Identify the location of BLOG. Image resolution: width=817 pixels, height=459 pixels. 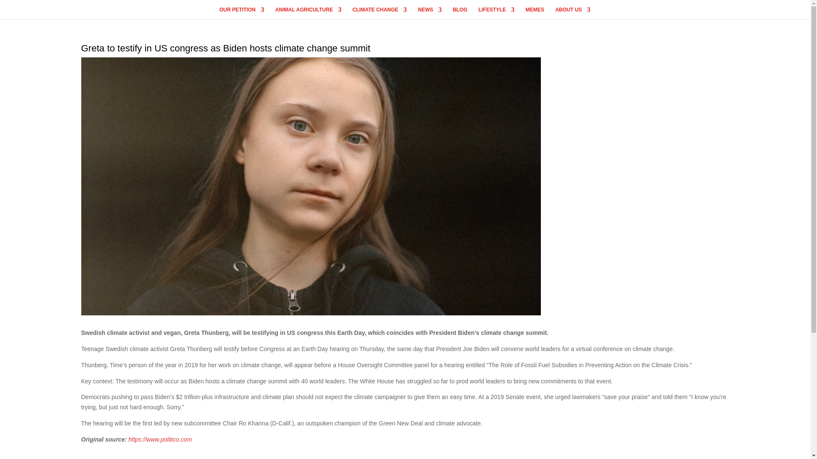
(460, 13).